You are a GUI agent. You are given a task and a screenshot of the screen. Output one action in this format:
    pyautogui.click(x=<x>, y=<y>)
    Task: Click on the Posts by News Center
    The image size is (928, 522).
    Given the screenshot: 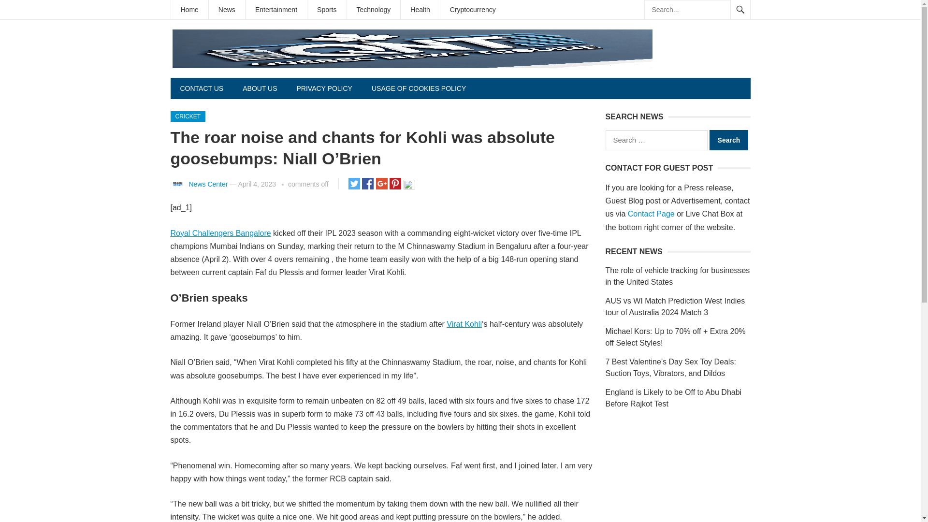 What is the action you would take?
    pyautogui.click(x=208, y=184)
    